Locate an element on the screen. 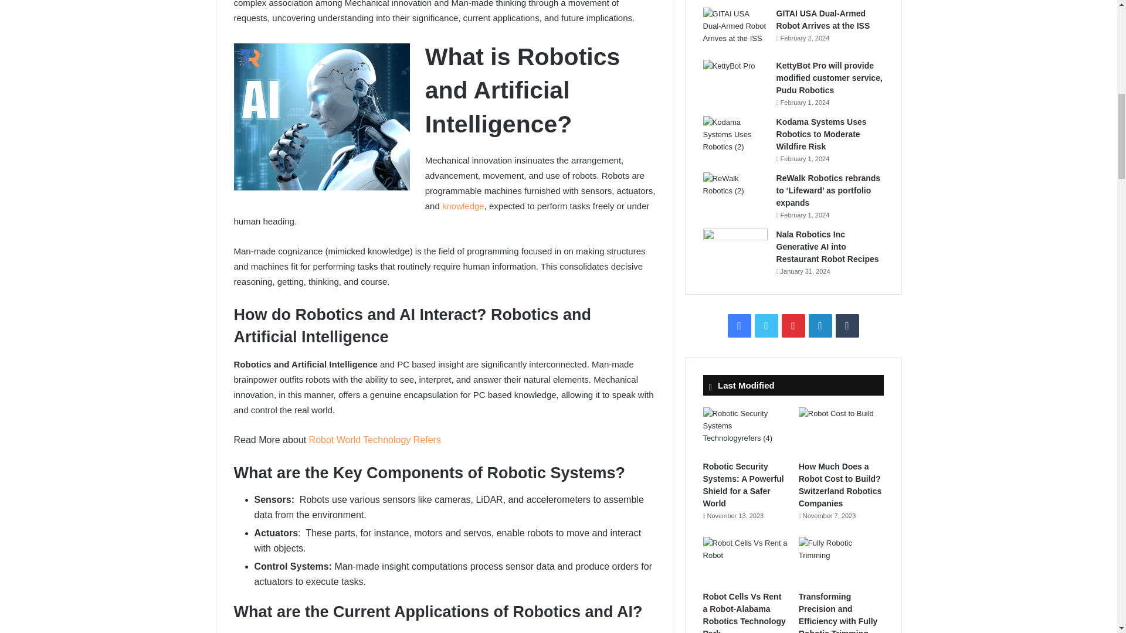  knowledge is located at coordinates (463, 206).